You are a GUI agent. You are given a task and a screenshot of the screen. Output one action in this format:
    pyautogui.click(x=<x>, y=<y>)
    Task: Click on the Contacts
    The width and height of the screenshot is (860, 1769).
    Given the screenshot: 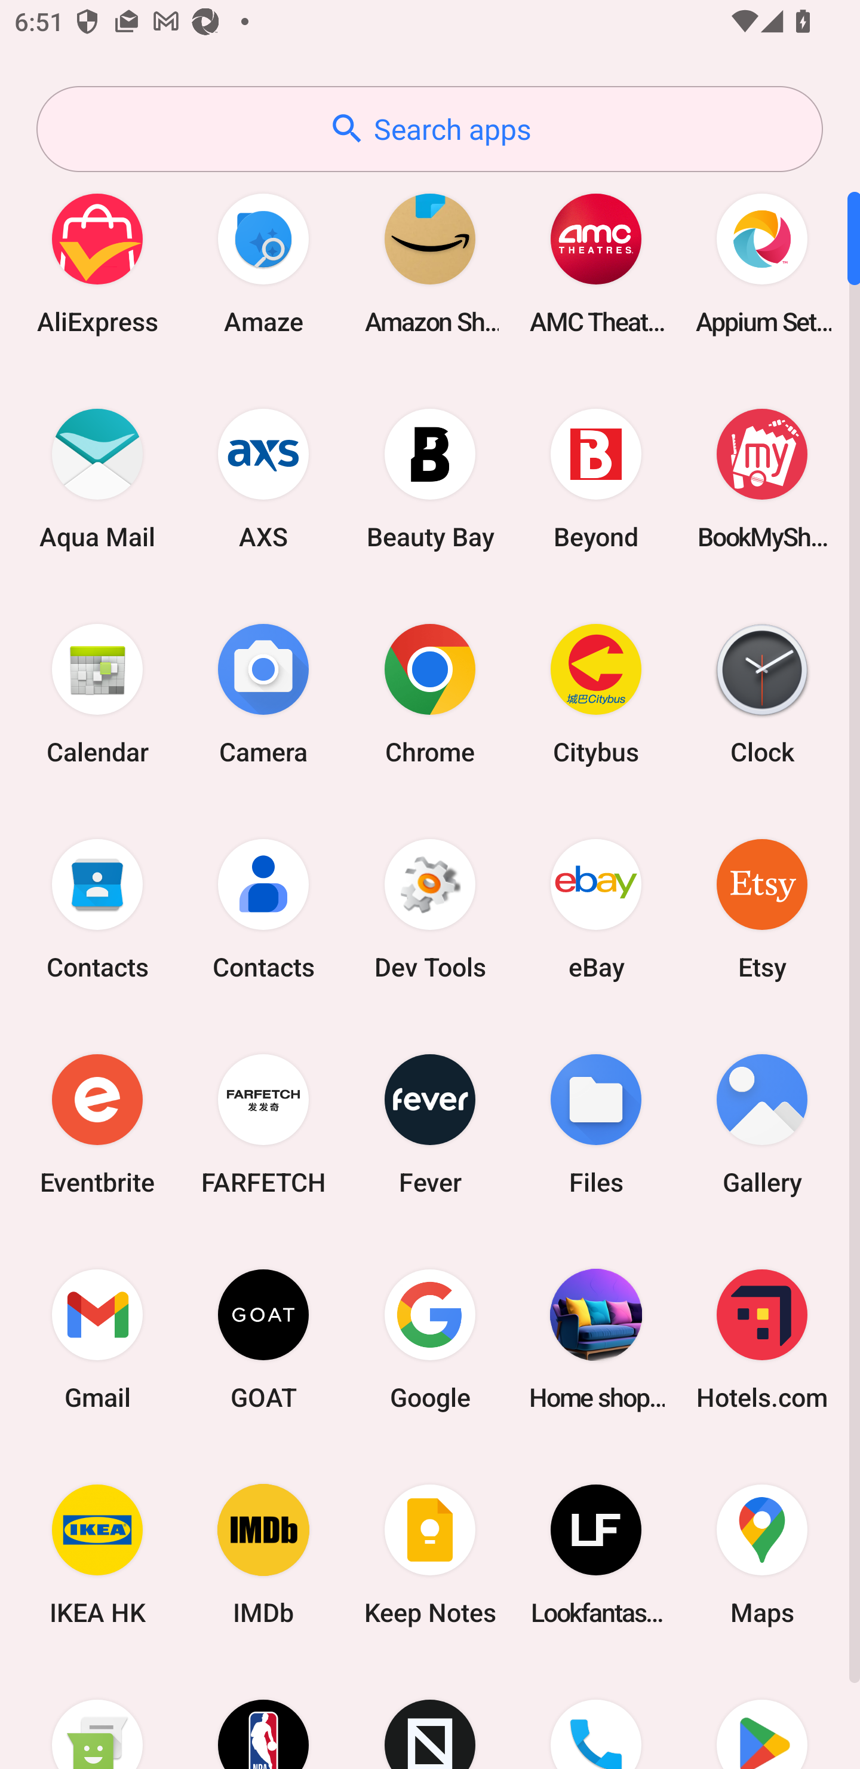 What is the action you would take?
    pyautogui.click(x=263, y=908)
    